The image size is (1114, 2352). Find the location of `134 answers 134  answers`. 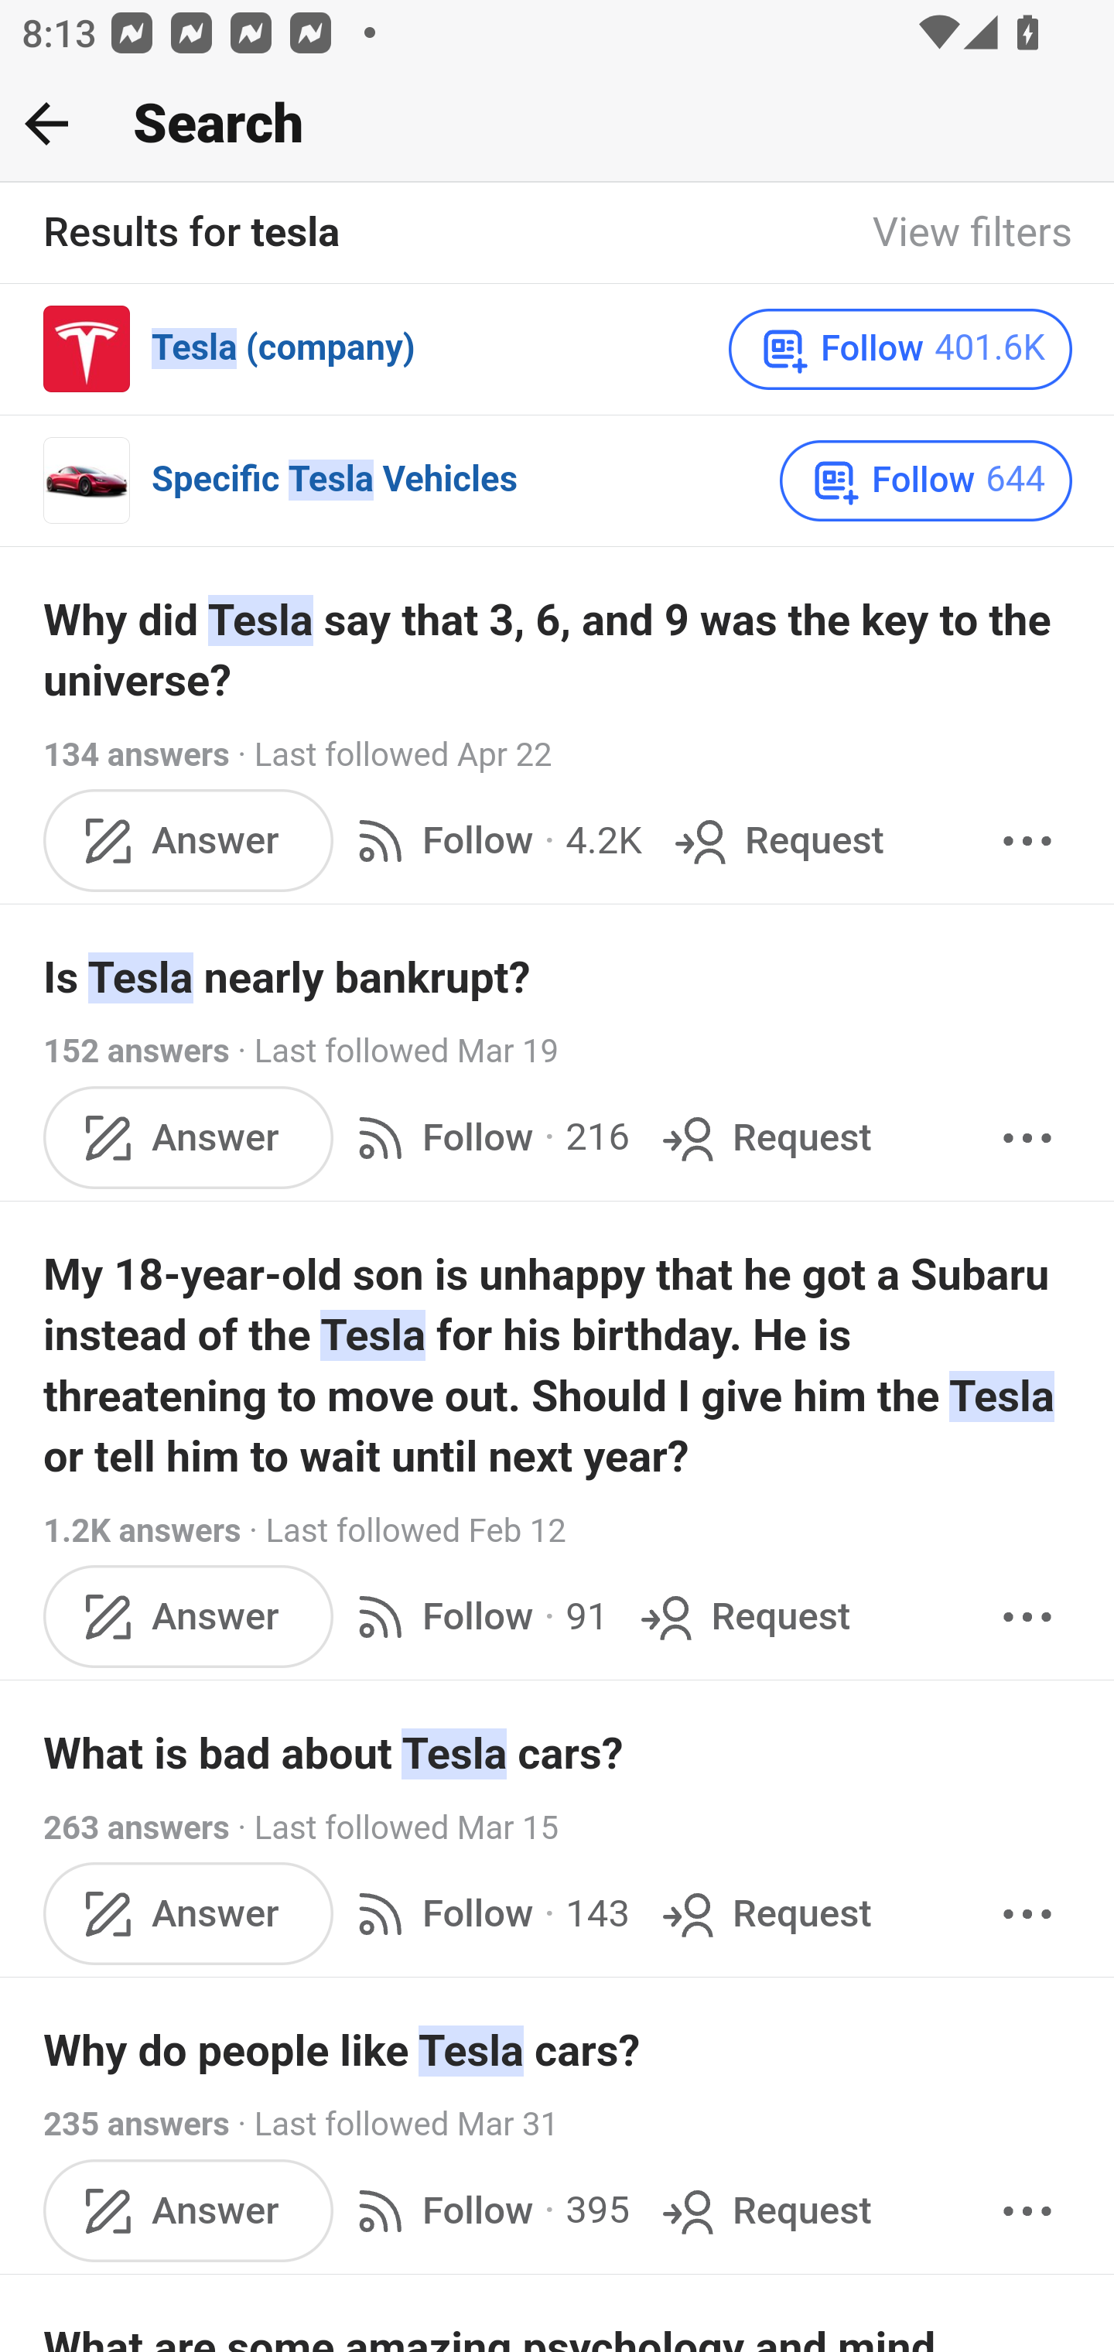

134 answers 134  answers is located at coordinates (136, 755).